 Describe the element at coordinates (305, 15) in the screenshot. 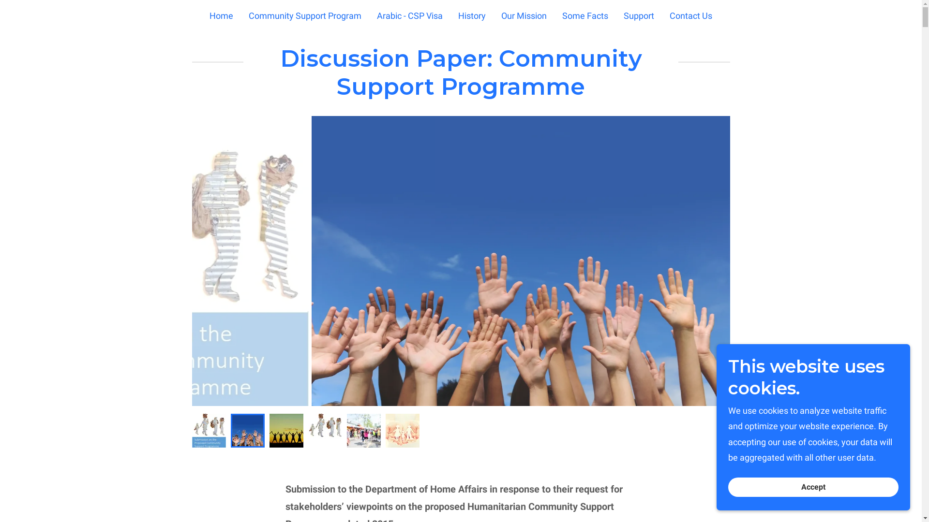

I see `Community Support Program` at that location.